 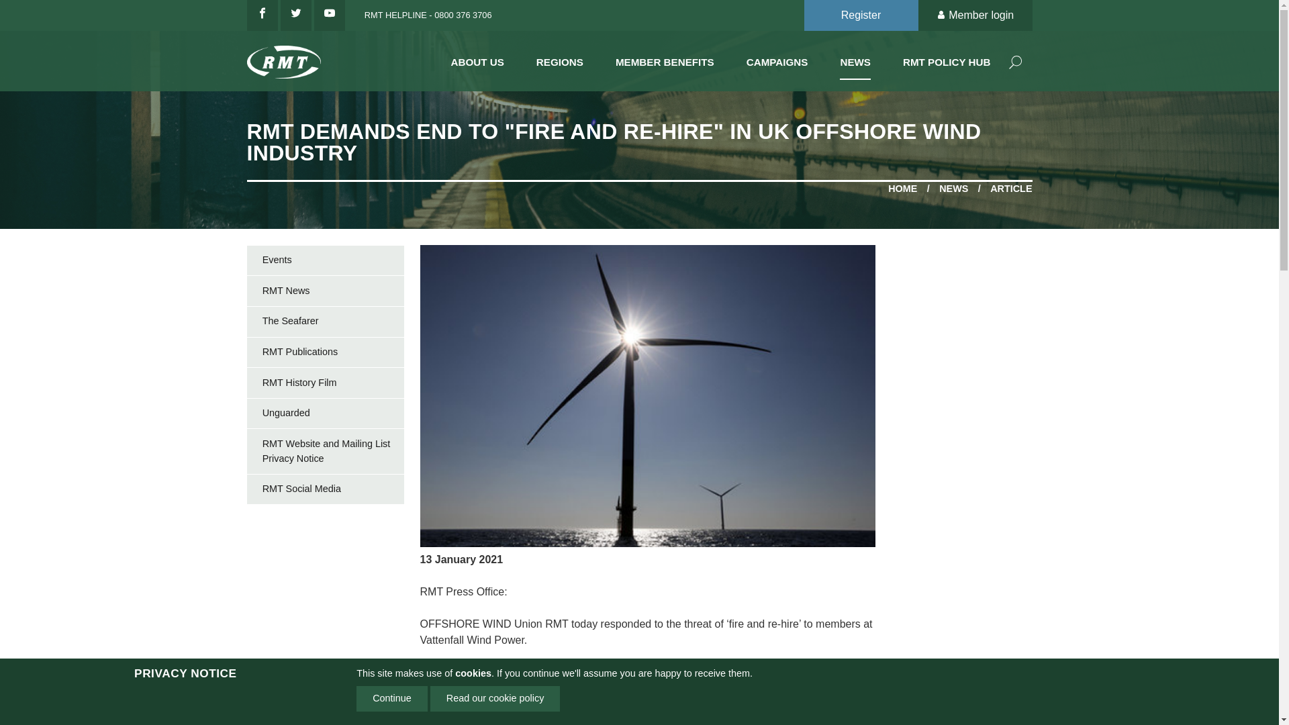 I want to click on Read our cookie policy, so click(x=495, y=698).